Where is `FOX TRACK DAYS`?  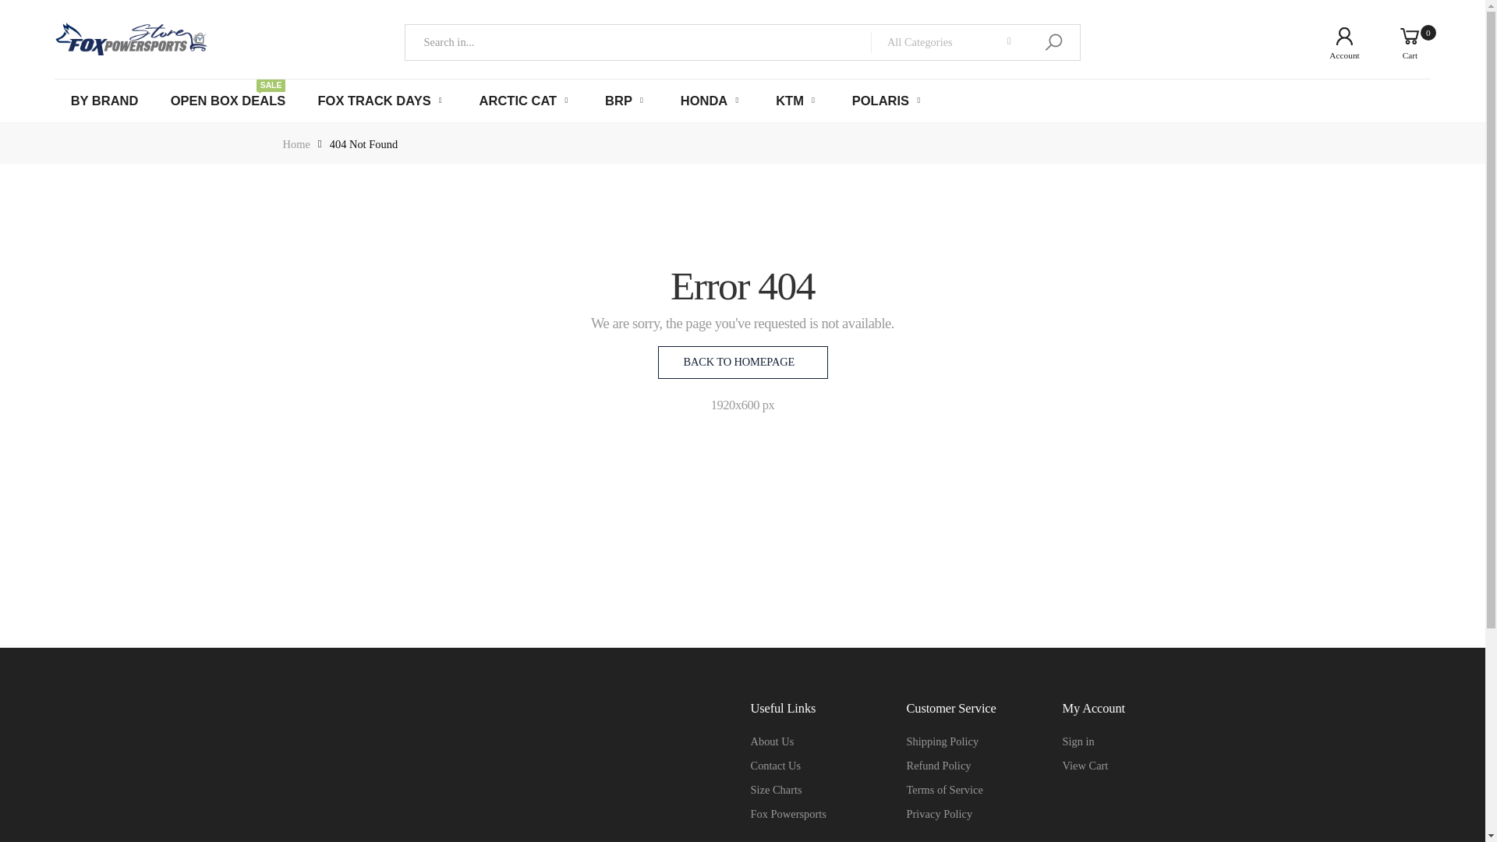
FOX TRACK DAYS is located at coordinates (382, 101).